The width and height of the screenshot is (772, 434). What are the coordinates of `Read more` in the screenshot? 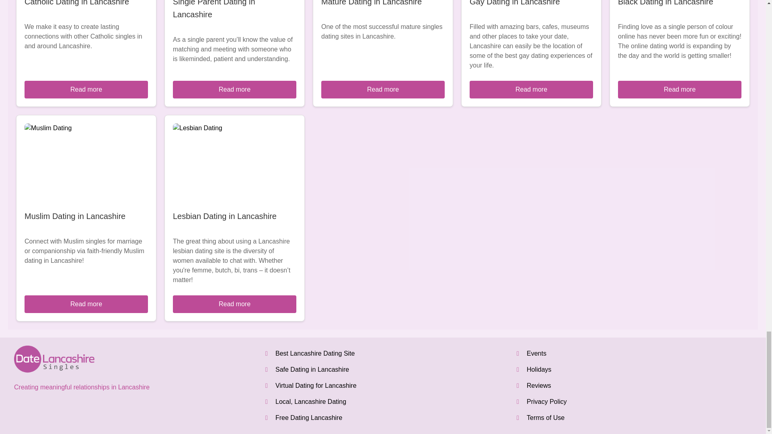 It's located at (235, 304).